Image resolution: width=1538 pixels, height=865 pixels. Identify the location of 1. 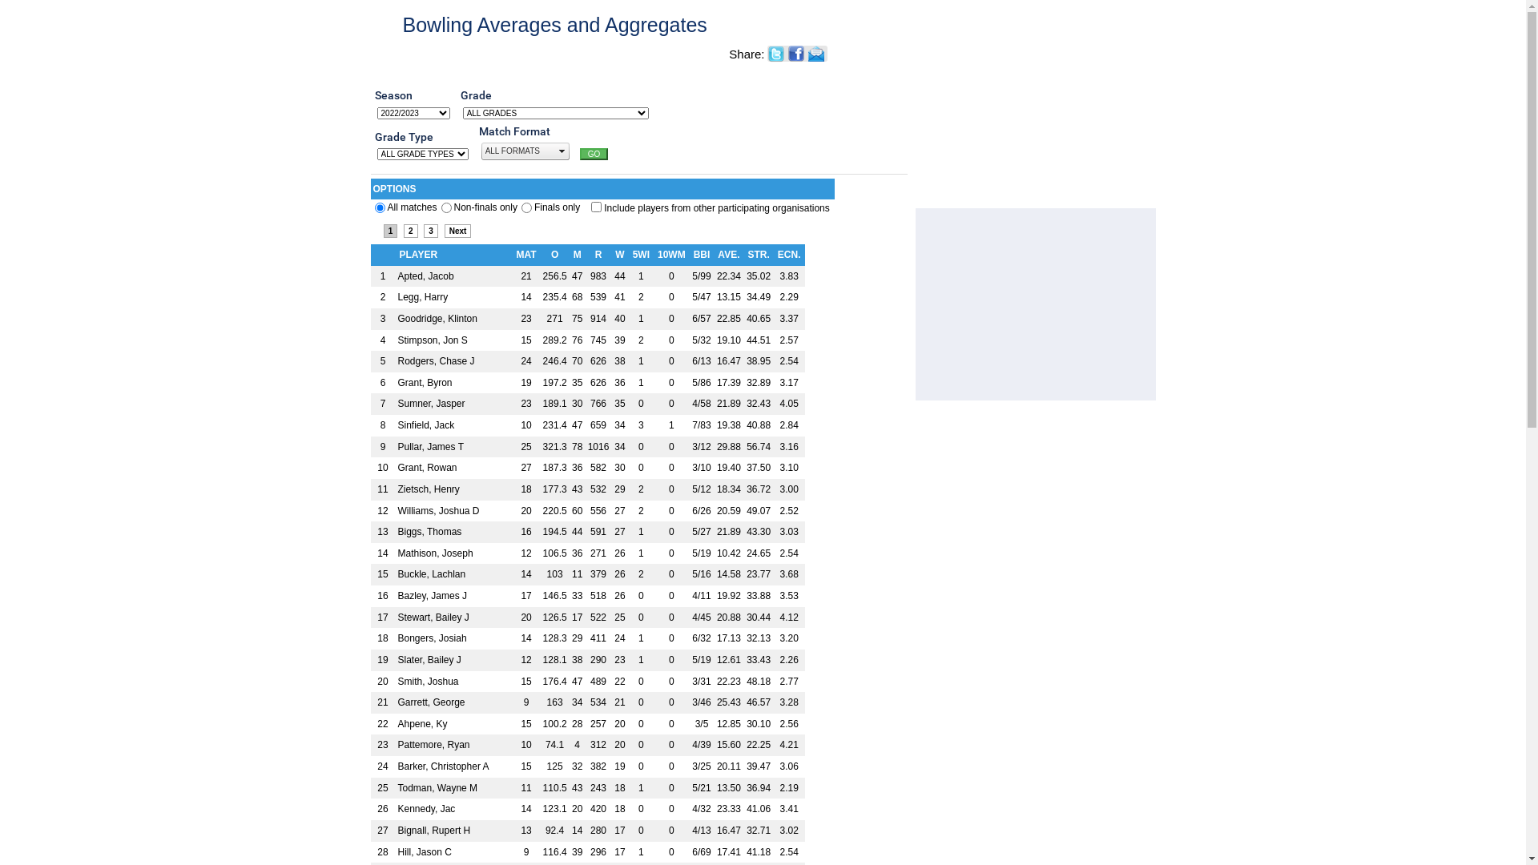
(447, 208).